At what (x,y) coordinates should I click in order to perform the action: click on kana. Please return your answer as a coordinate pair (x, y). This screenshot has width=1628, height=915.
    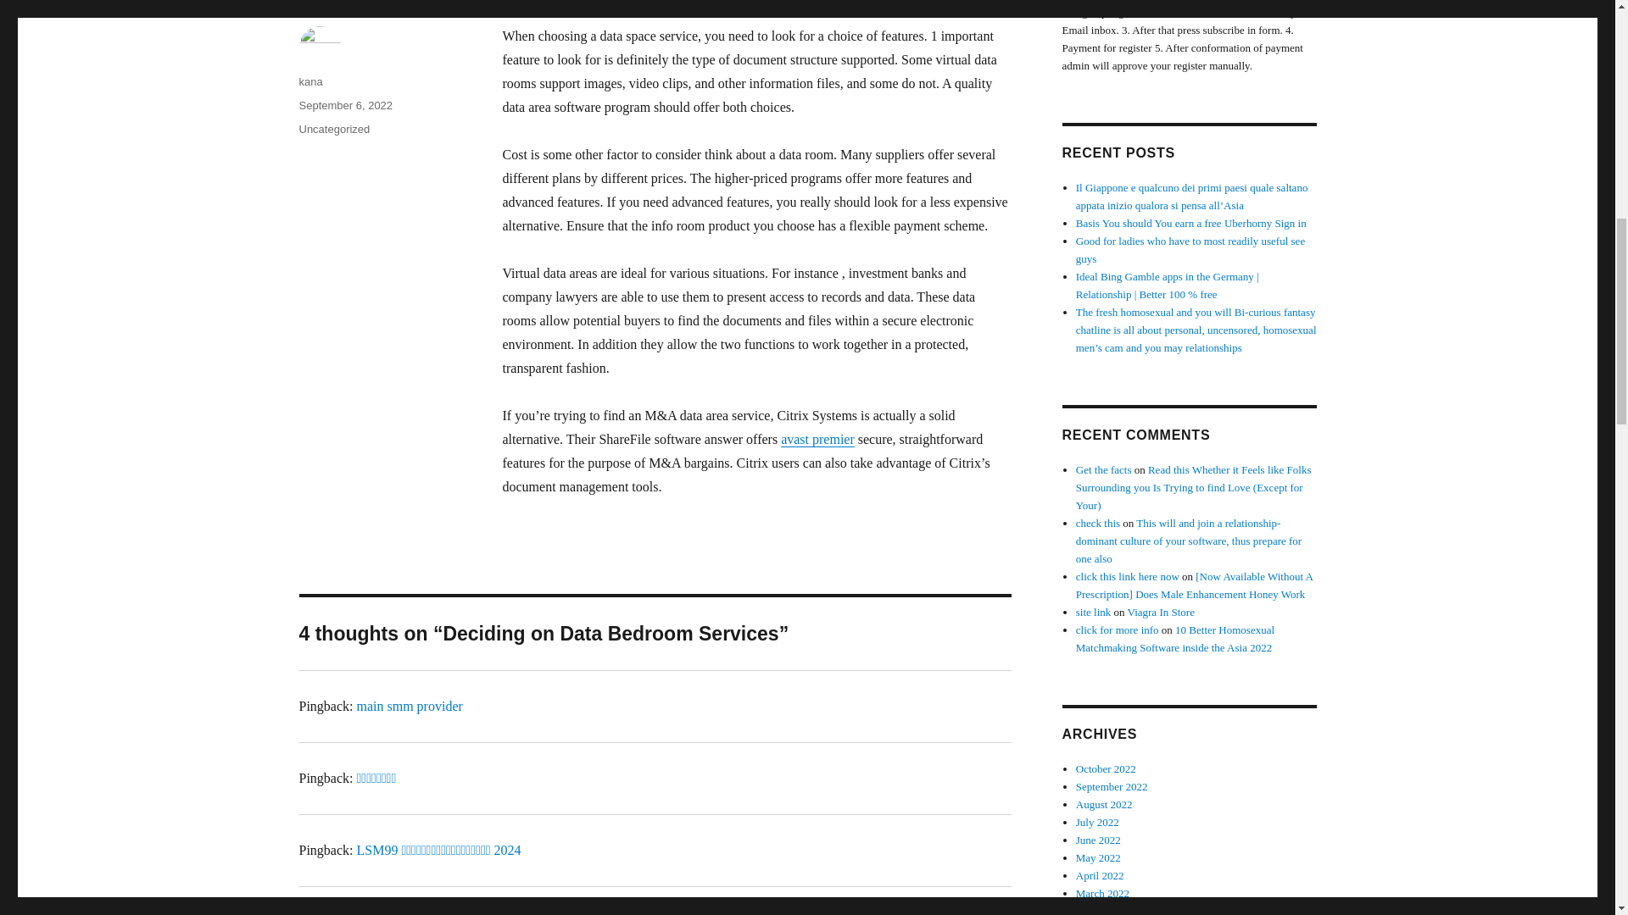
    Looking at the image, I should click on (310, 81).